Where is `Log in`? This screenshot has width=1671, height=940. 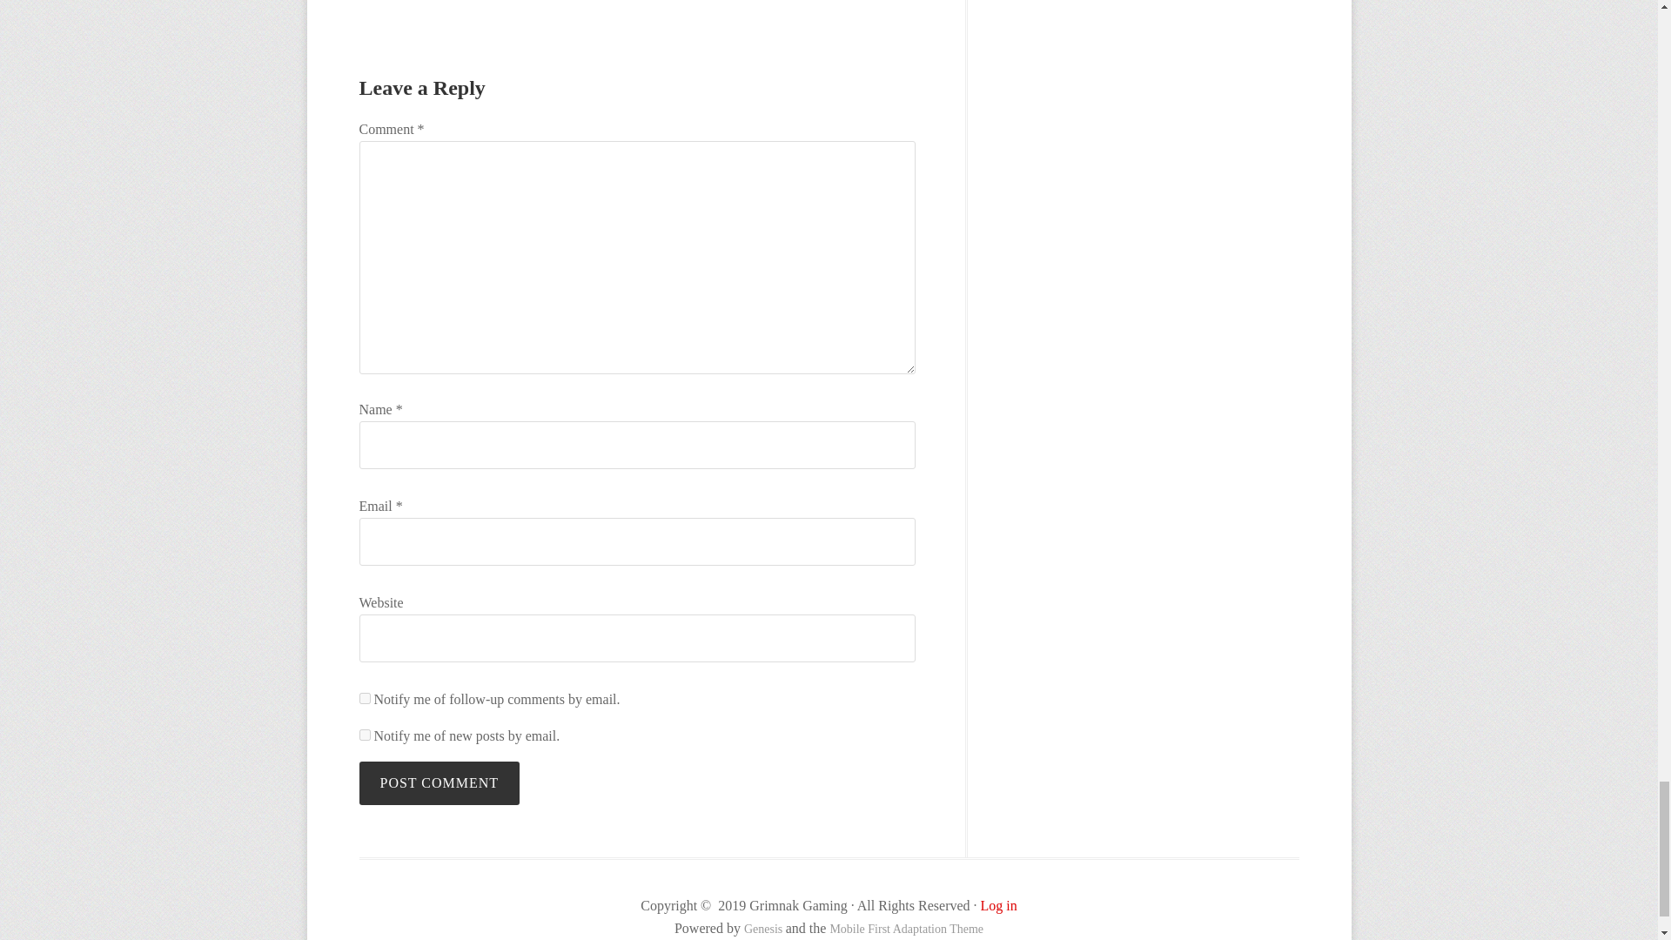 Log in is located at coordinates (999, 905).